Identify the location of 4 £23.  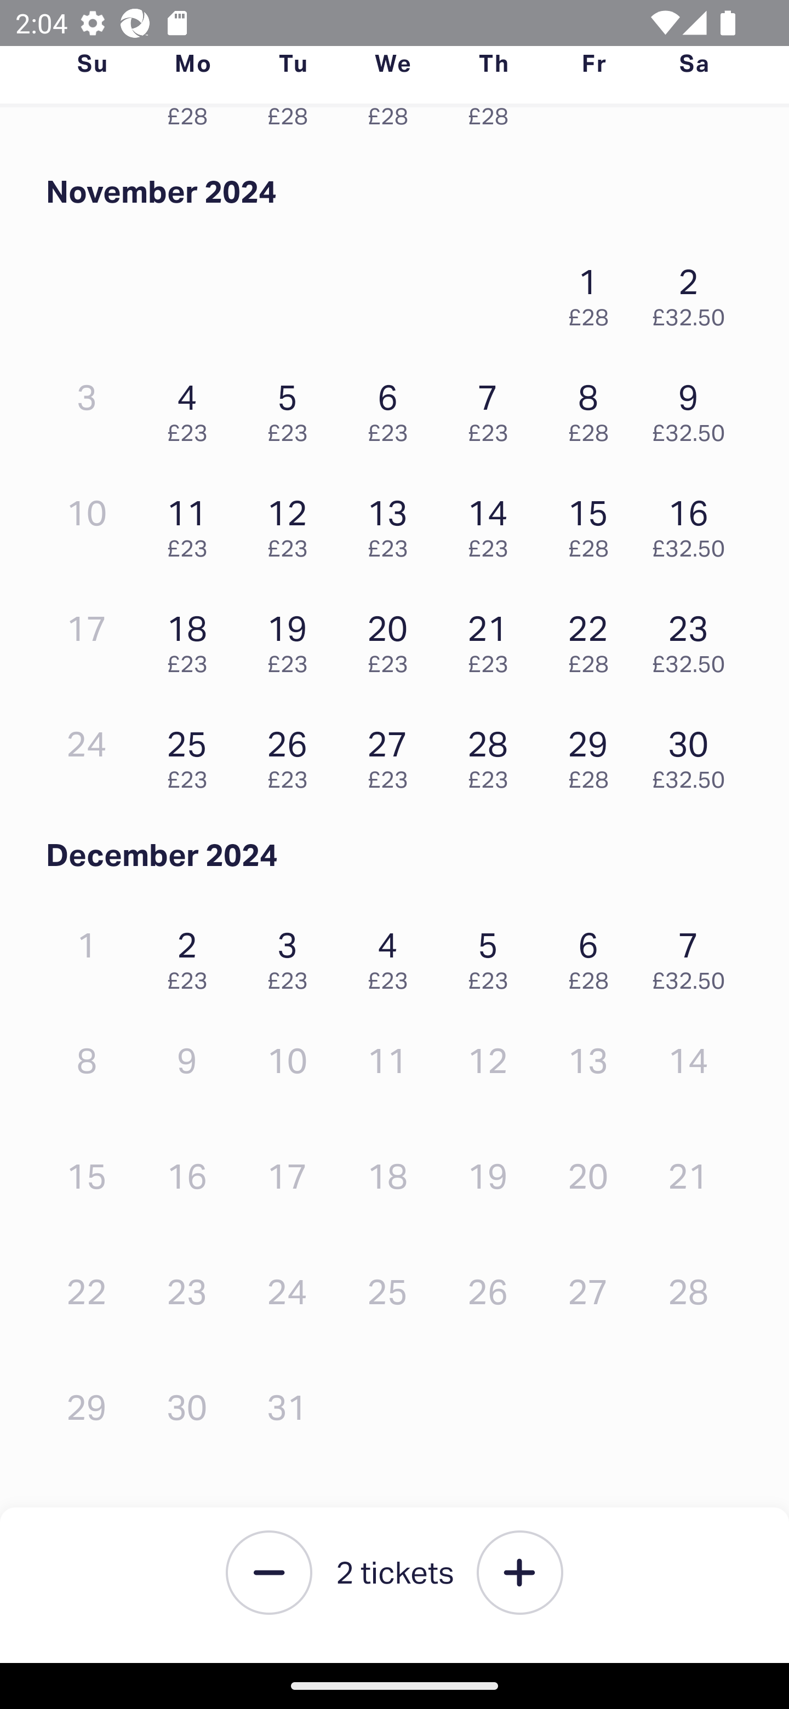
(393, 956).